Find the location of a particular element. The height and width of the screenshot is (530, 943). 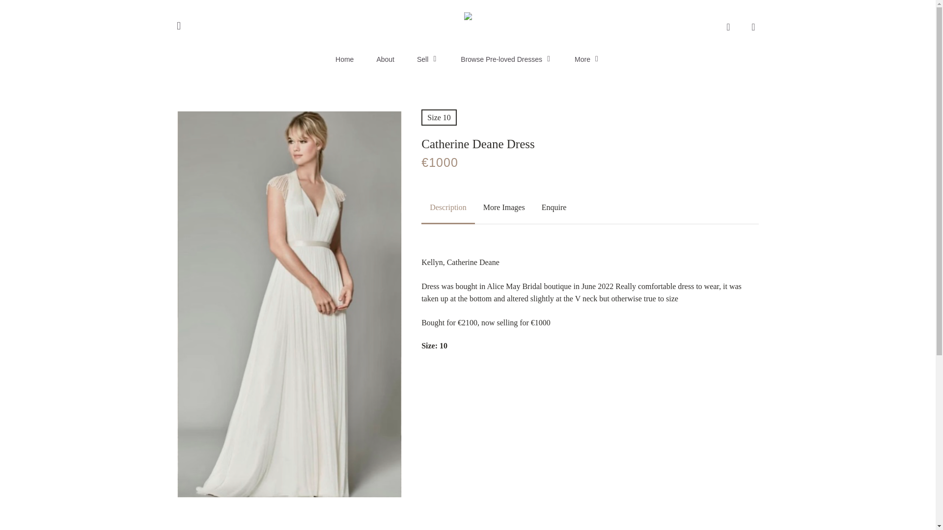

Home is located at coordinates (345, 59).